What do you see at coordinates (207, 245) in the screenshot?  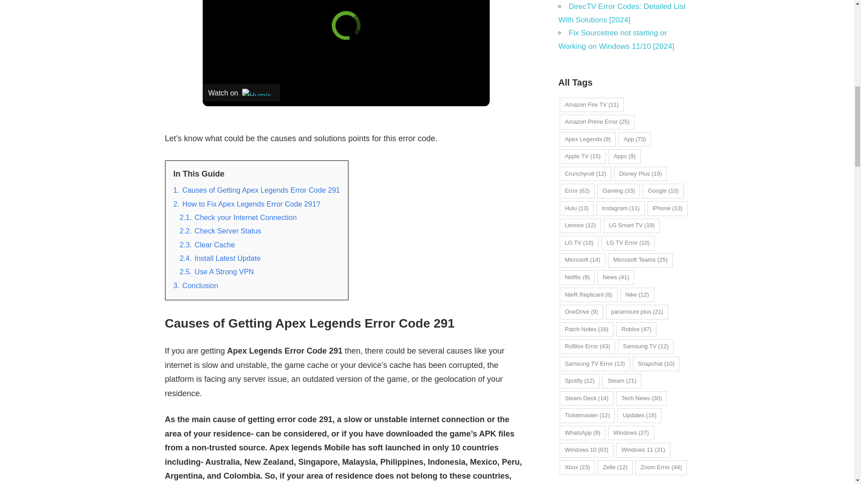 I see `2.3. Clear Cache` at bounding box center [207, 245].